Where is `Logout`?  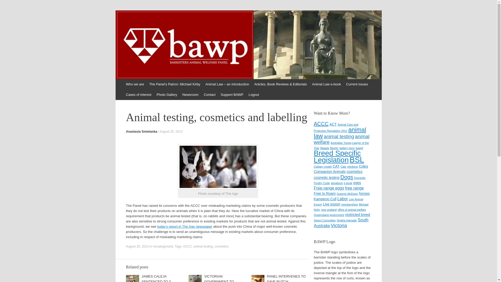
Logout is located at coordinates (254, 95).